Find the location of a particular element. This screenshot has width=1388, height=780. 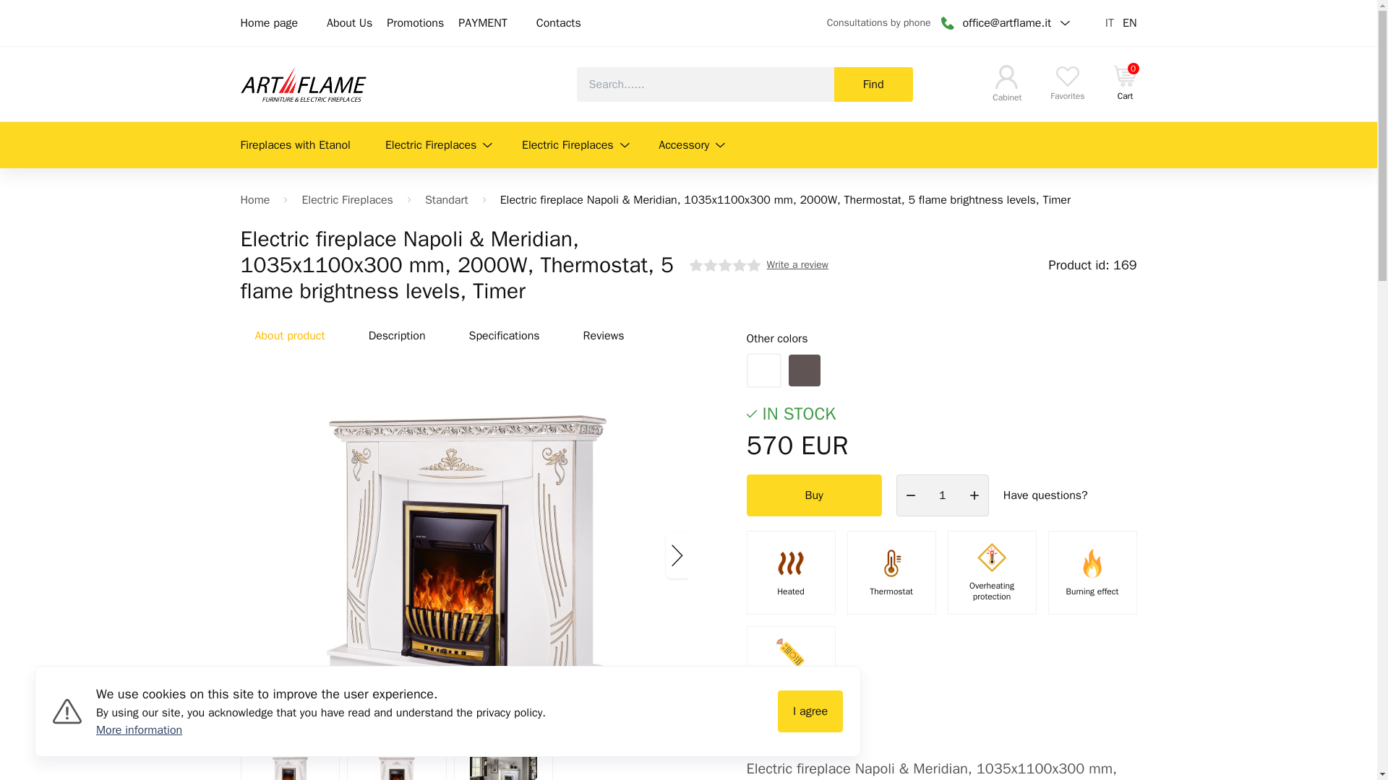

Accessory is located at coordinates (692, 144).